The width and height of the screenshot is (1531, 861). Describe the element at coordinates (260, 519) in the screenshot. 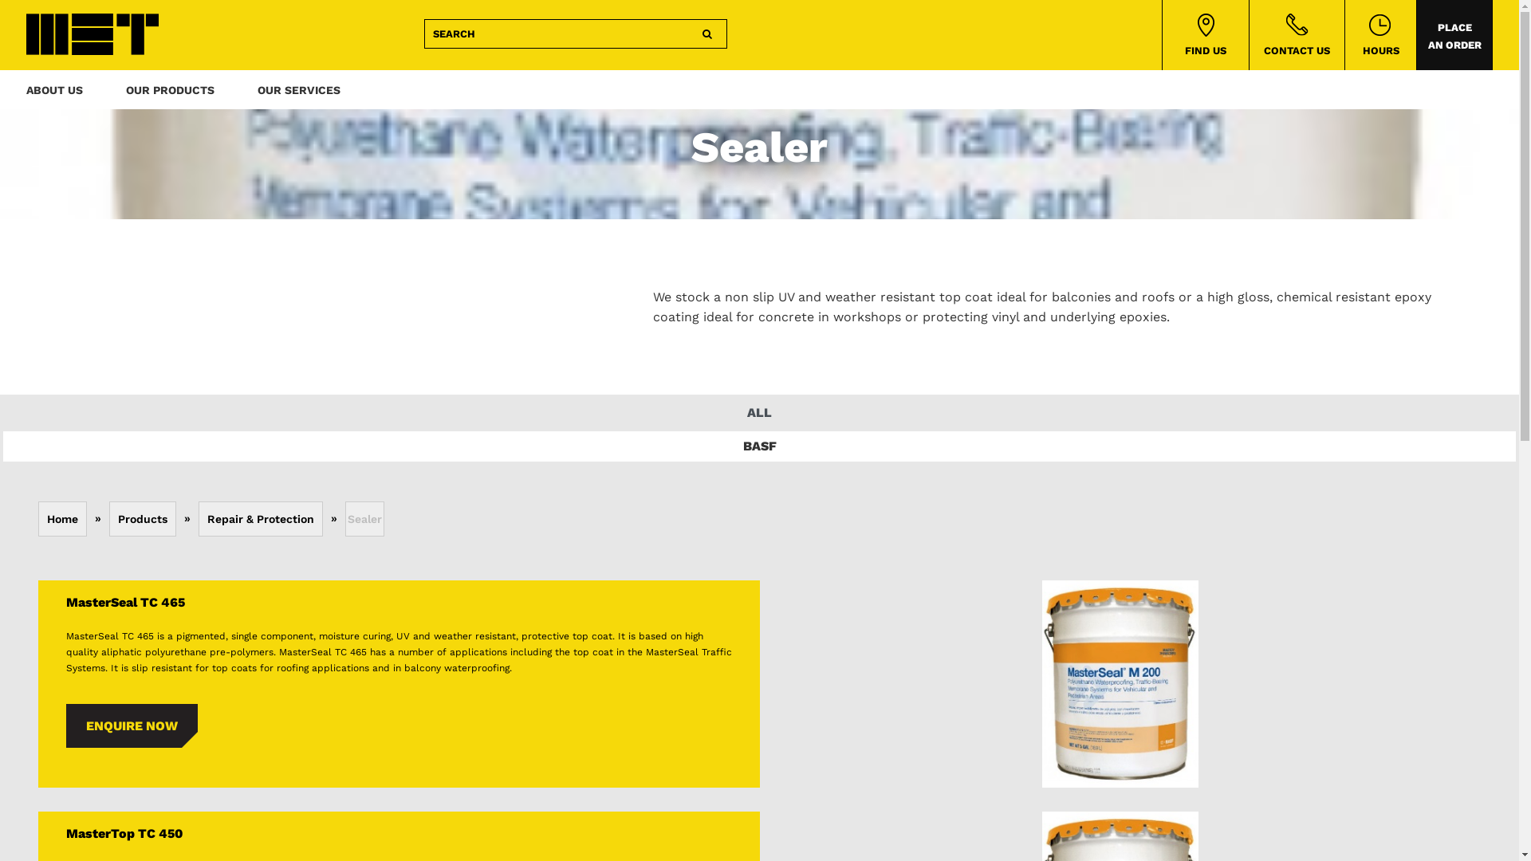

I see `Repair & Protection` at that location.